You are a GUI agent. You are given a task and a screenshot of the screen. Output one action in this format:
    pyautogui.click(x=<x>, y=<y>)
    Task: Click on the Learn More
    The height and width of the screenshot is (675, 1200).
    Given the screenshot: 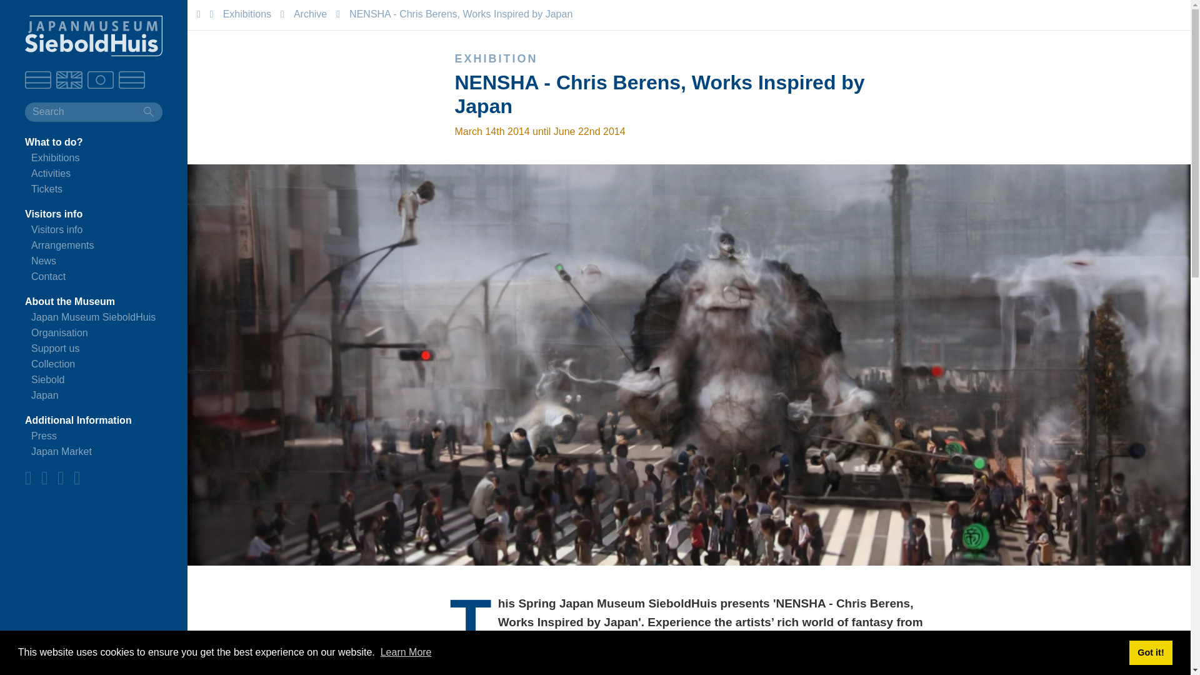 What is the action you would take?
    pyautogui.click(x=406, y=651)
    